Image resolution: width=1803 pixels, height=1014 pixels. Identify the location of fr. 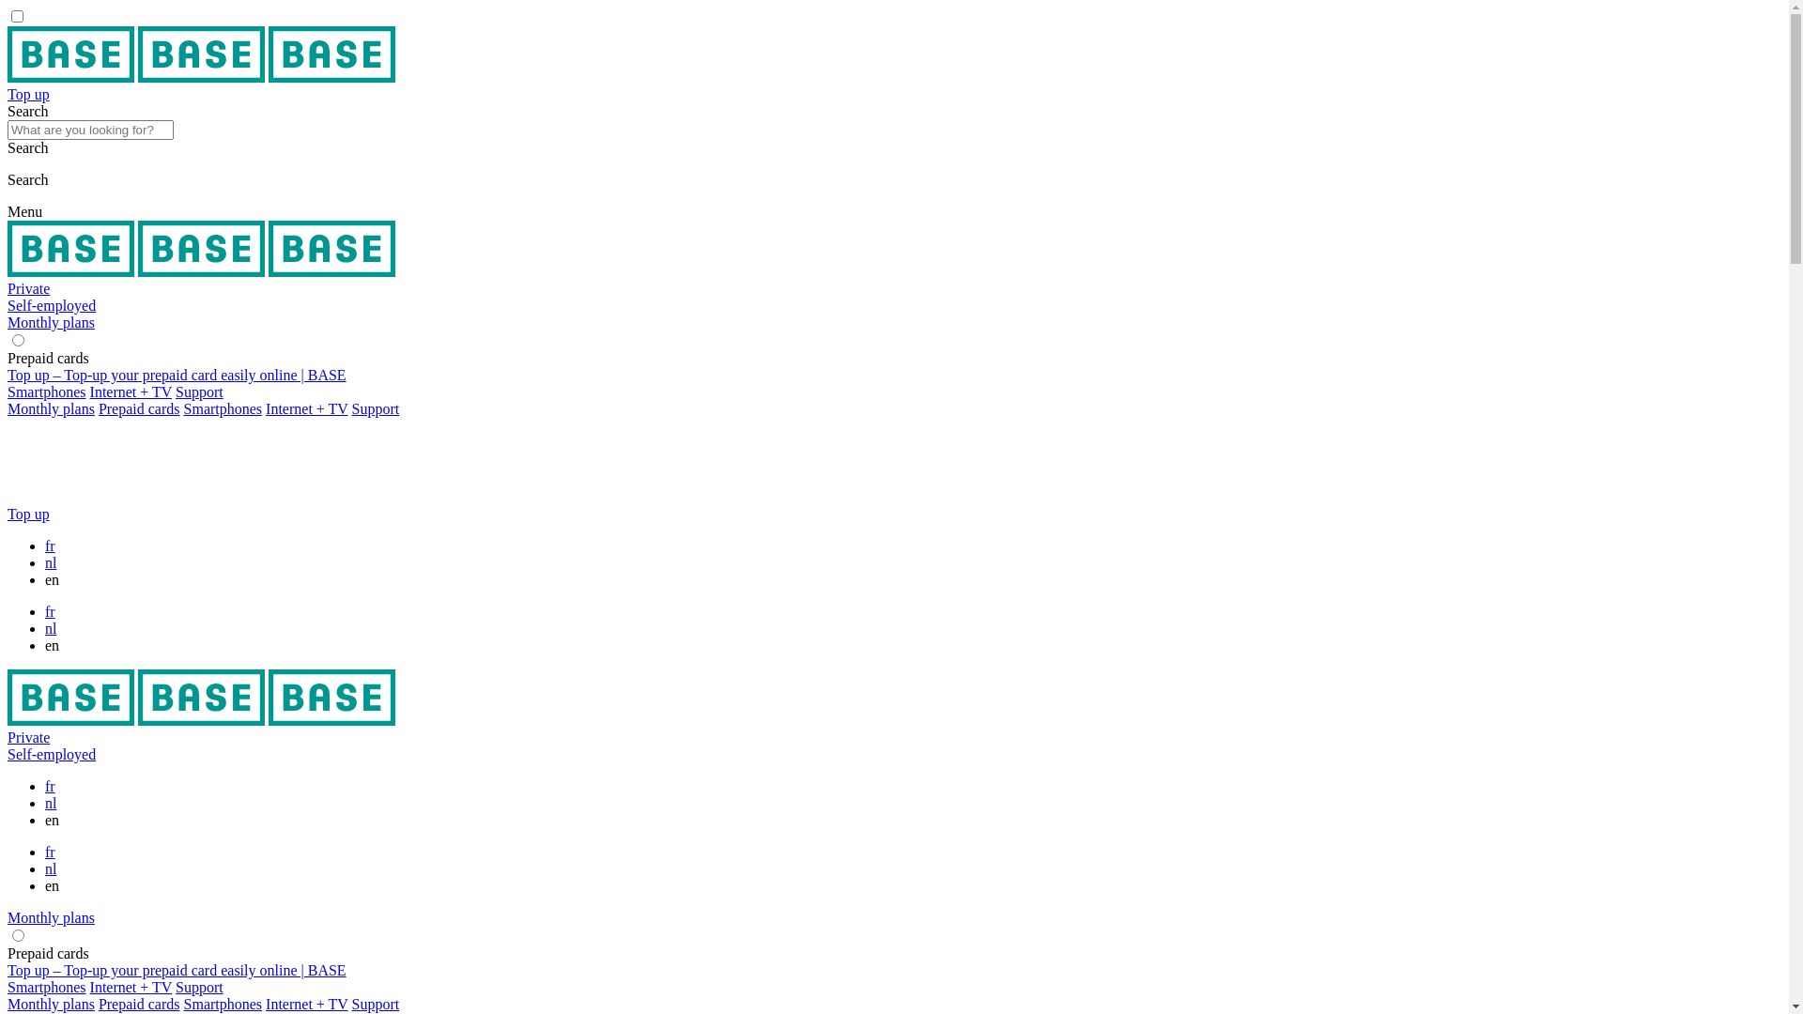
(51, 853).